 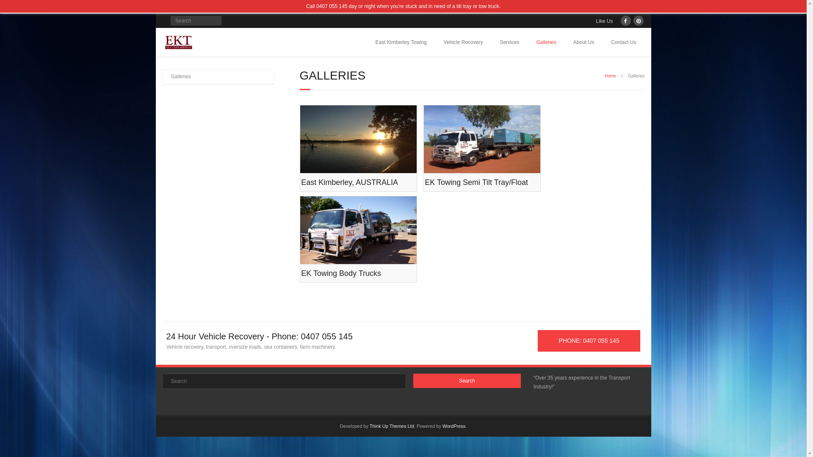 What do you see at coordinates (509, 42) in the screenshot?
I see `Services` at bounding box center [509, 42].